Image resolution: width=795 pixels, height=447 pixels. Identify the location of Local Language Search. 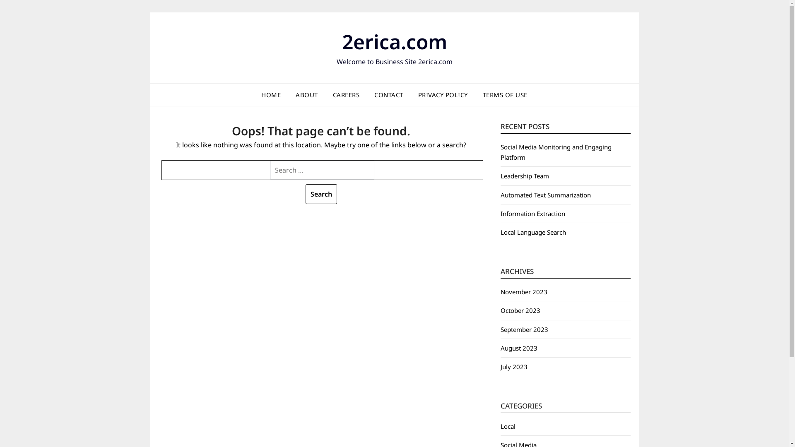
(533, 232).